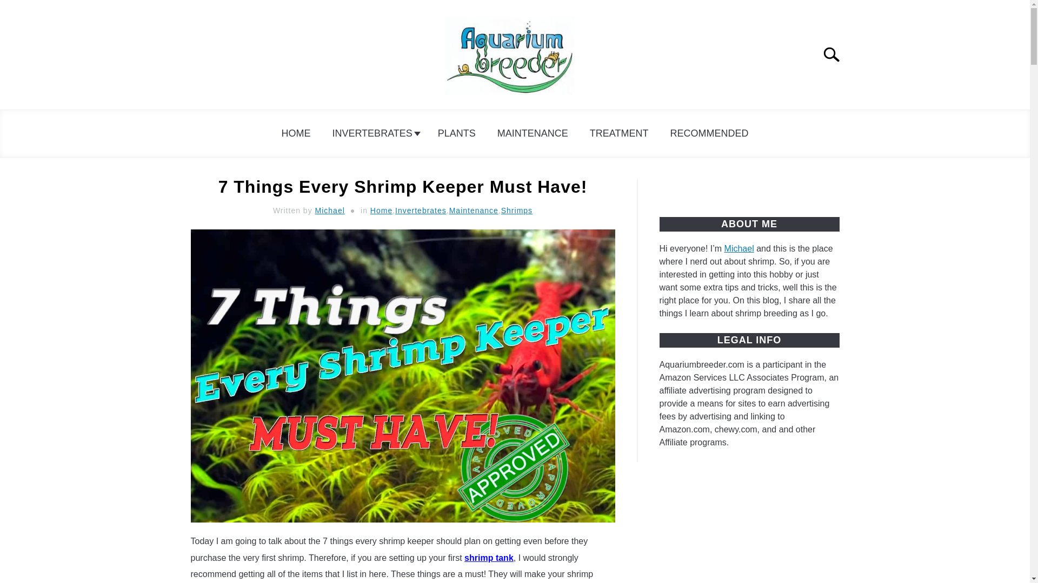  I want to click on shrimp tank, so click(489, 558).